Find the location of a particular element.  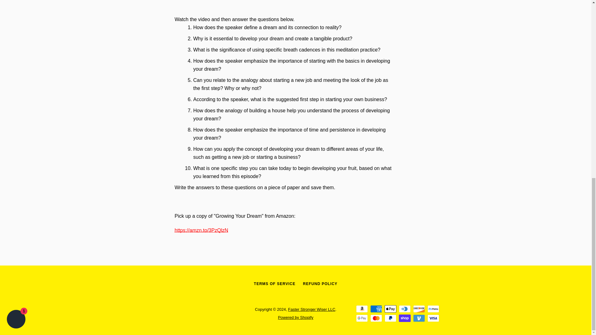

YouTube video player is located at coordinates (283, 7).